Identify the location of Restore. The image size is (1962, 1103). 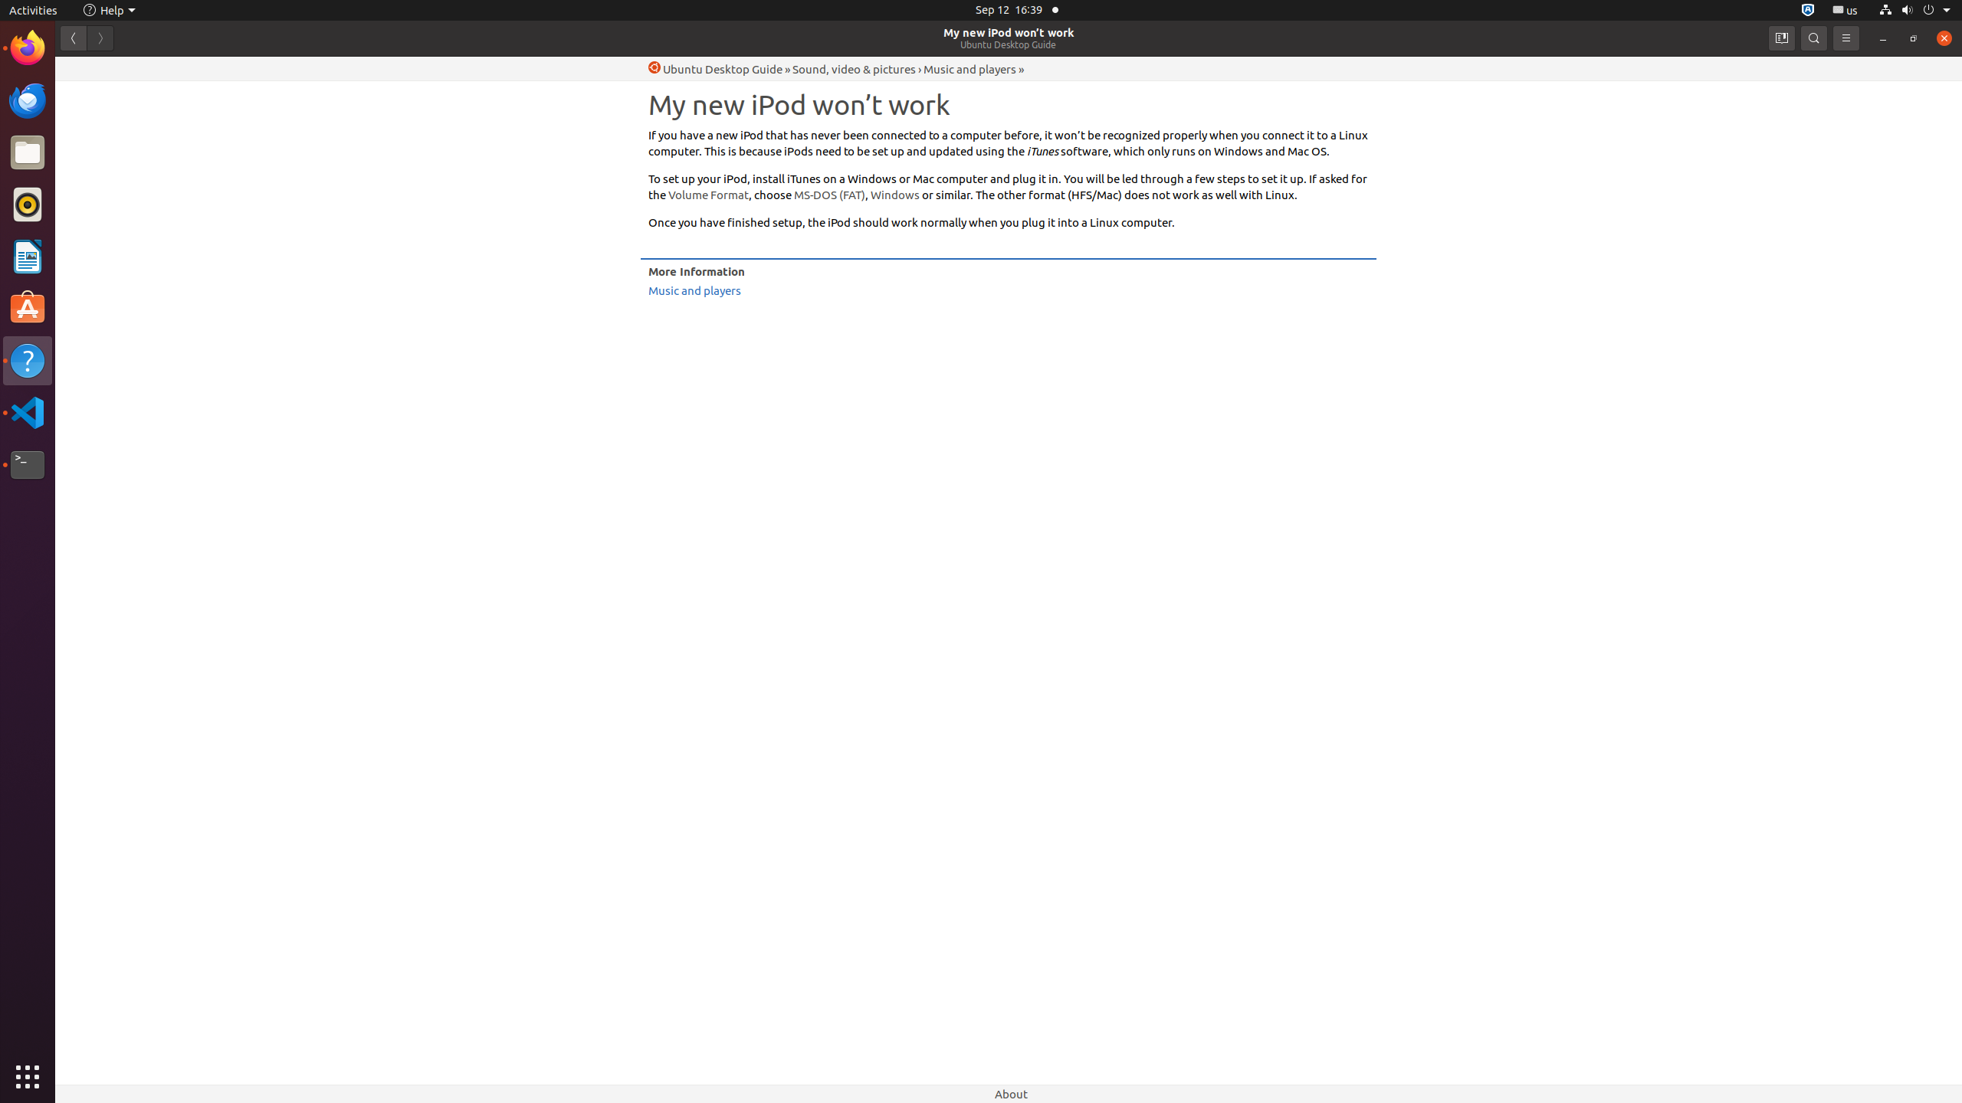
(1914, 38).